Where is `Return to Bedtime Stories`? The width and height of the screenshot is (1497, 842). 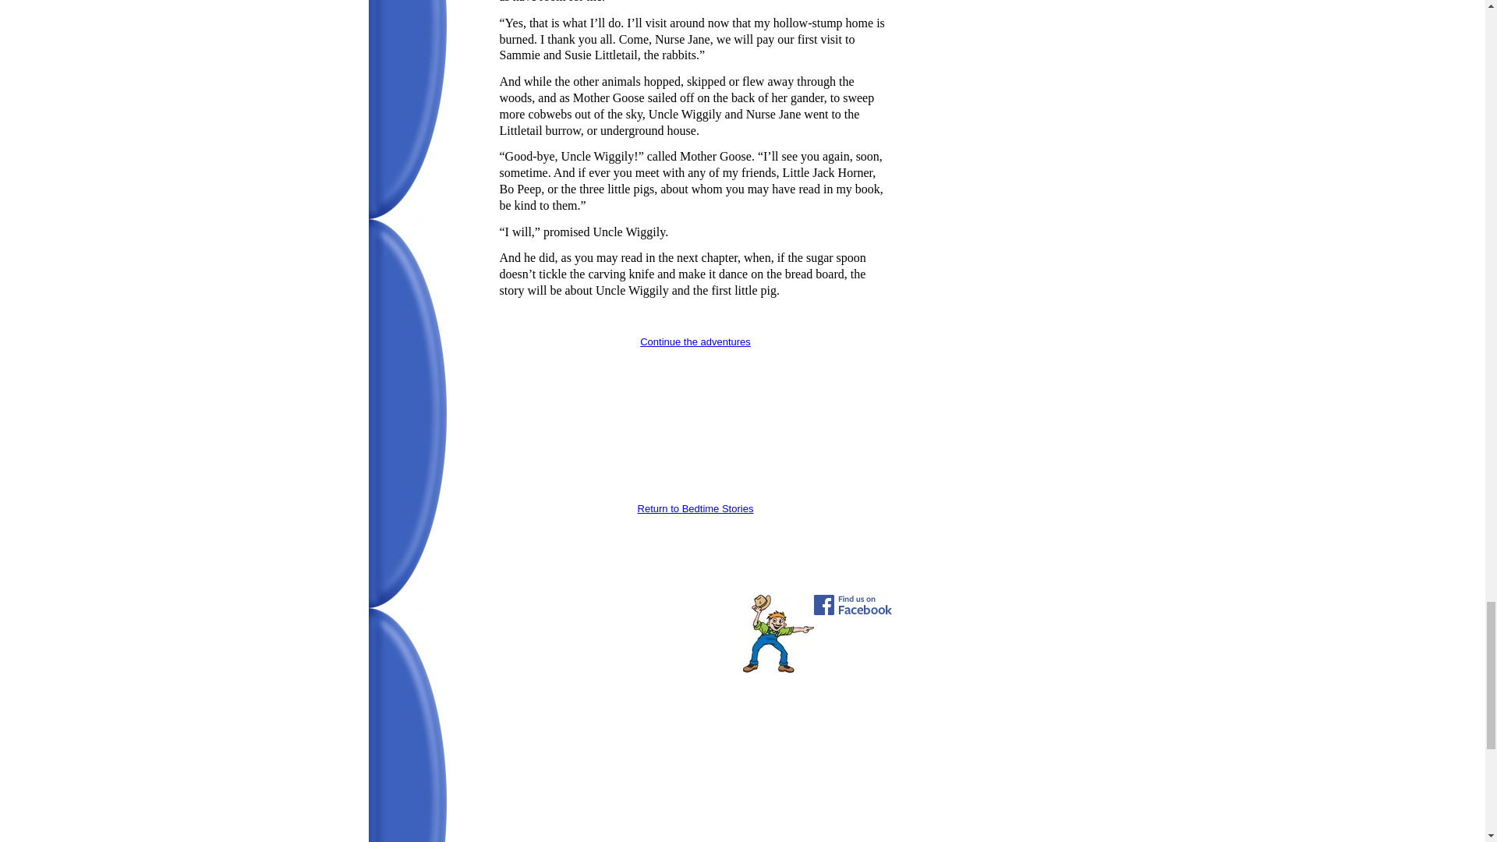
Return to Bedtime Stories is located at coordinates (695, 508).